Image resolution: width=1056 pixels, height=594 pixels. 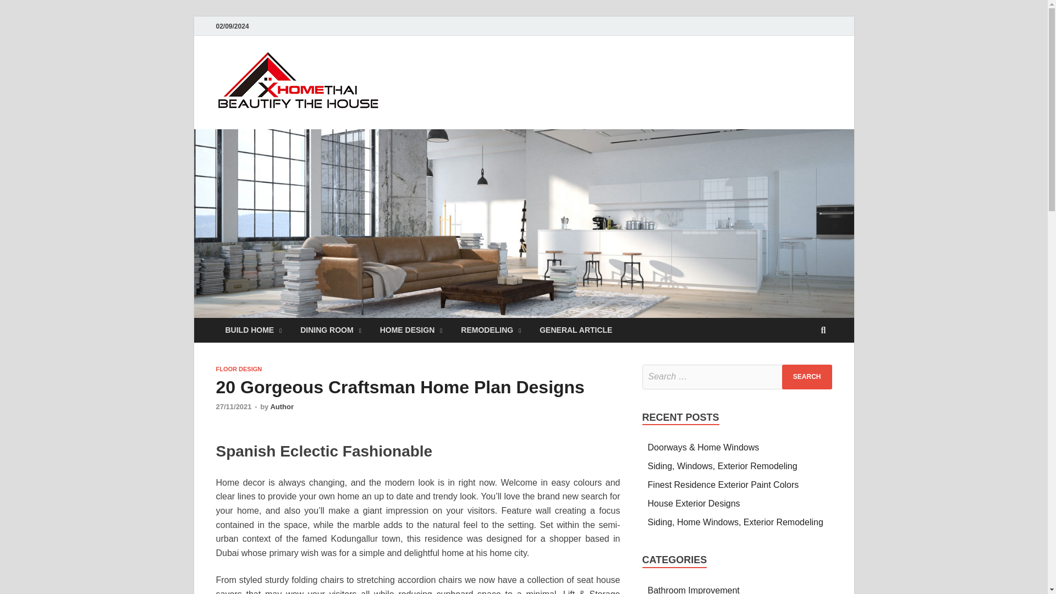 What do you see at coordinates (239, 369) in the screenshot?
I see `FLOOR DESIGN` at bounding box center [239, 369].